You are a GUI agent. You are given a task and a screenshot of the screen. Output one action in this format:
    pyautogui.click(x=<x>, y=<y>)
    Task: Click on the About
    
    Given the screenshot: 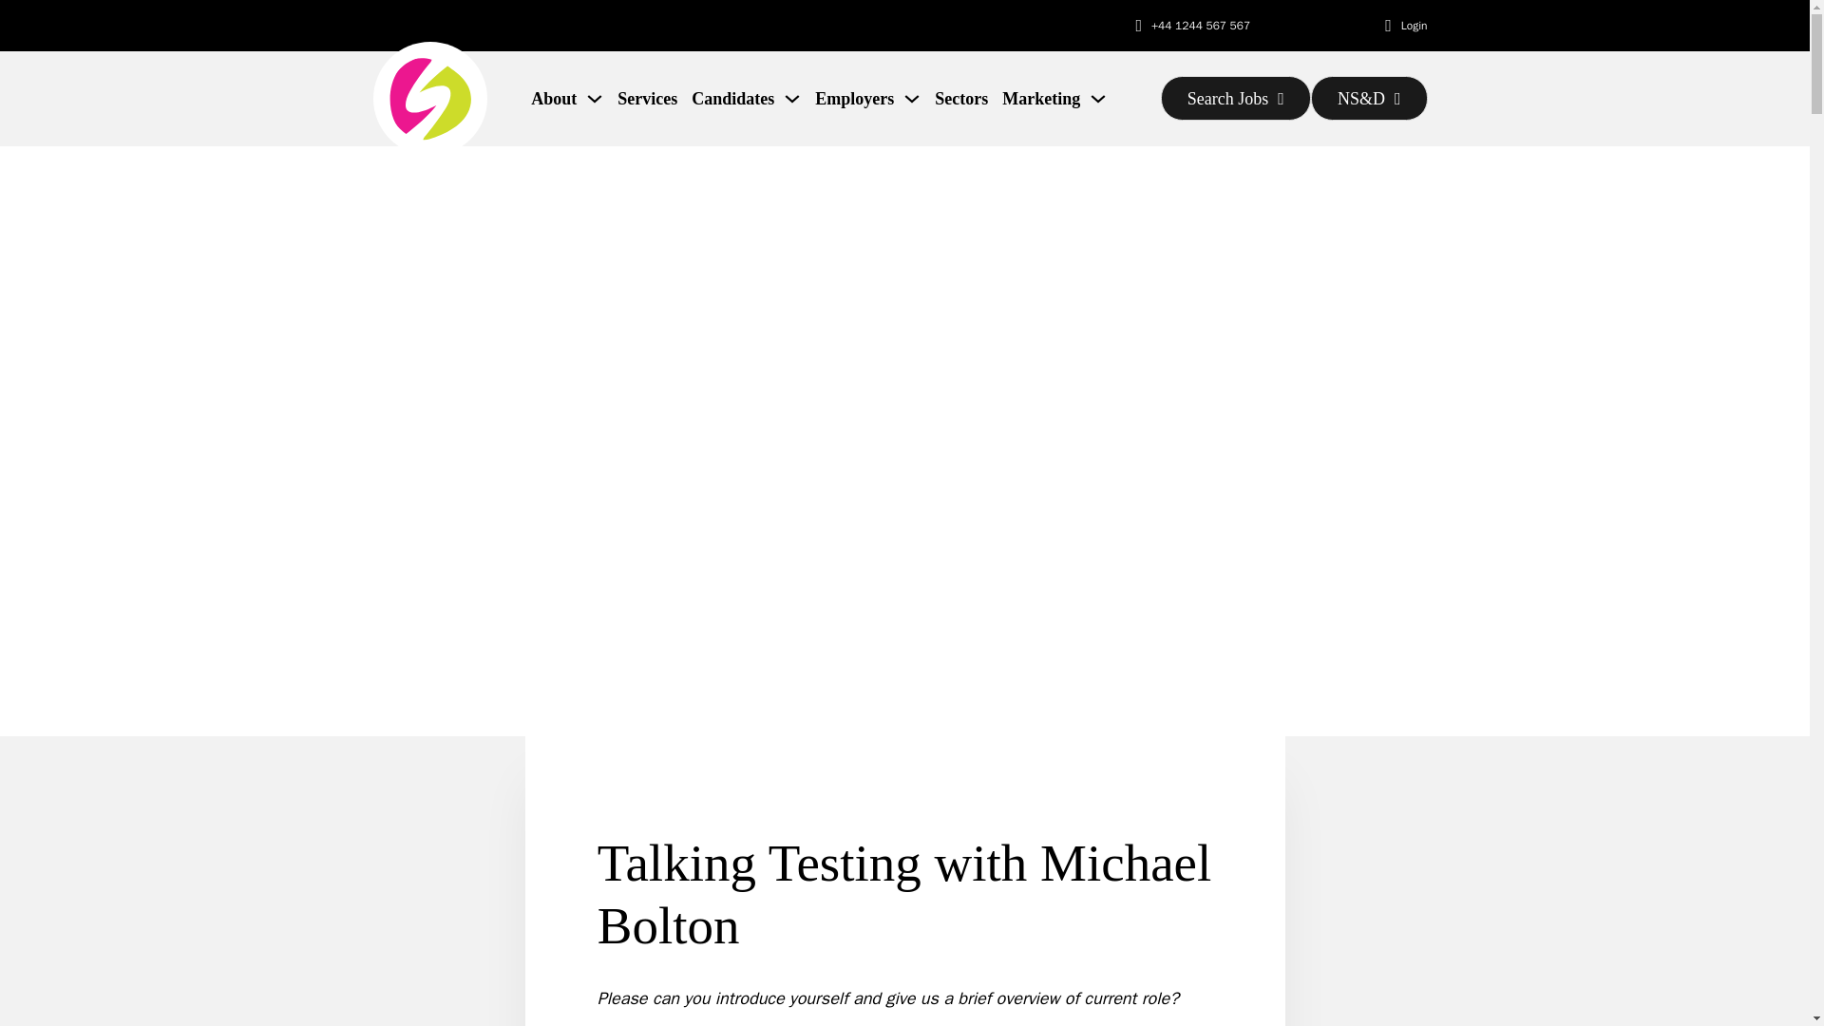 What is the action you would take?
    pyautogui.click(x=553, y=98)
    